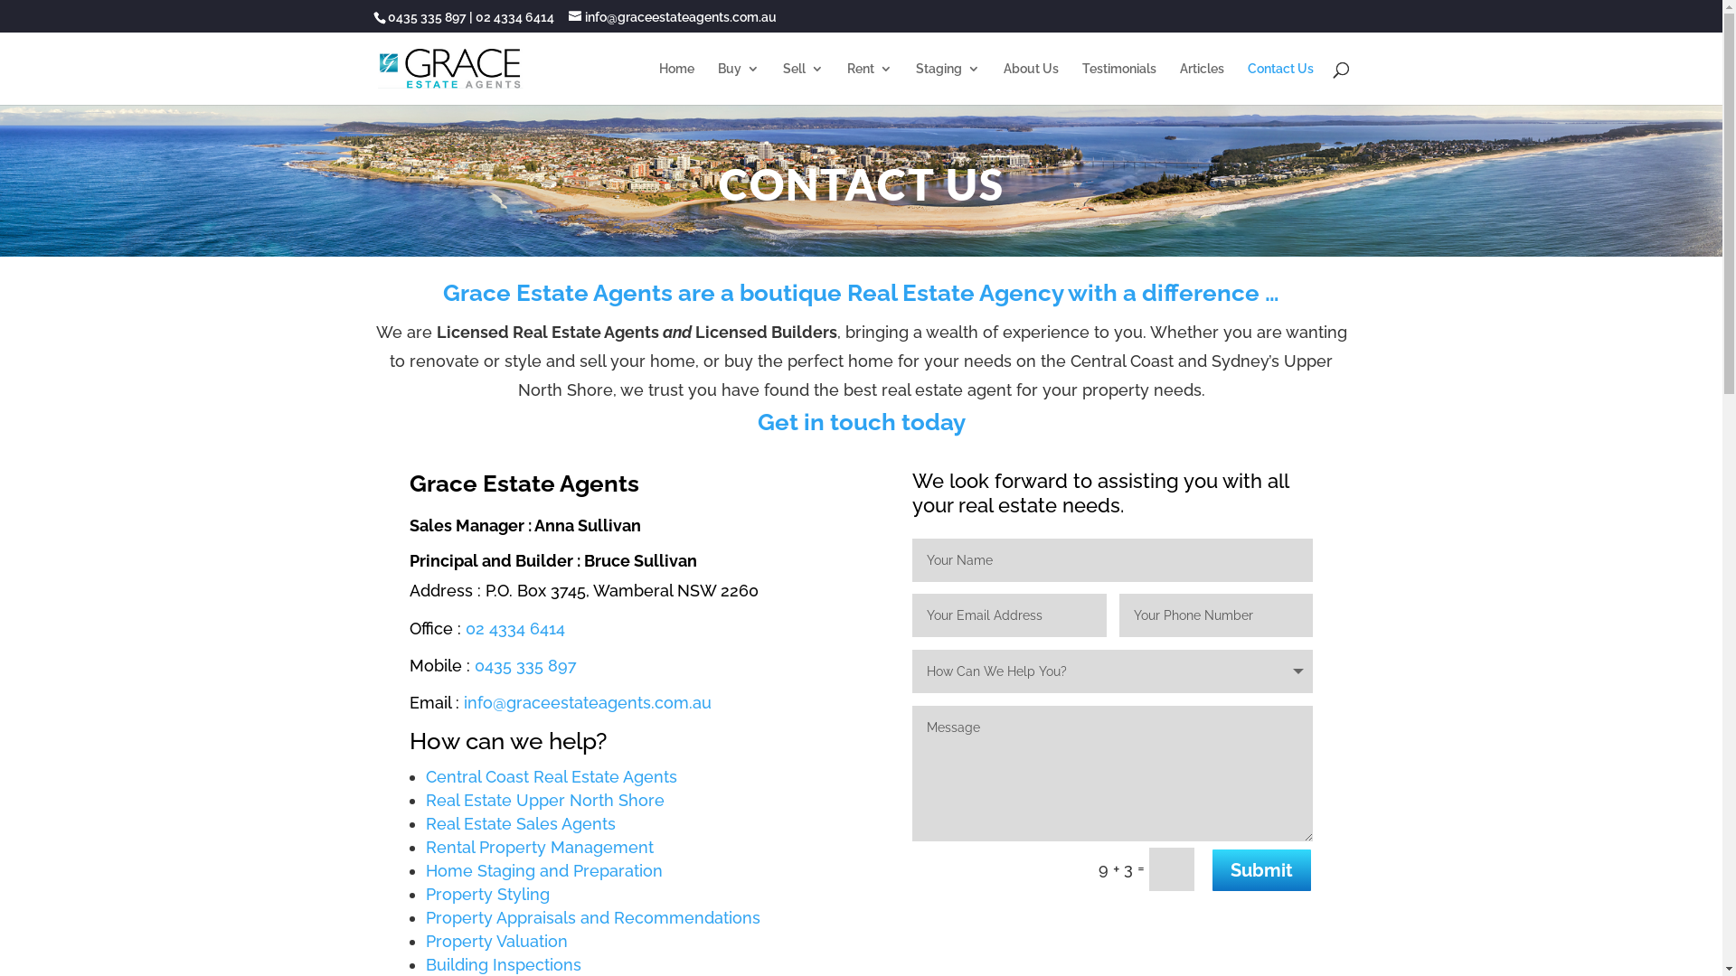 Image resolution: width=1736 pixels, height=976 pixels. What do you see at coordinates (587, 703) in the screenshot?
I see `info@graceestateagents.com.au` at bounding box center [587, 703].